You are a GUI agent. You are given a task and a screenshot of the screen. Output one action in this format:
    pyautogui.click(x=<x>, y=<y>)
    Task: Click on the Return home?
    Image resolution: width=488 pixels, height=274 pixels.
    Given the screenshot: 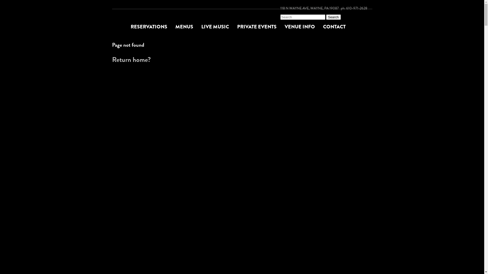 What is the action you would take?
    pyautogui.click(x=131, y=60)
    